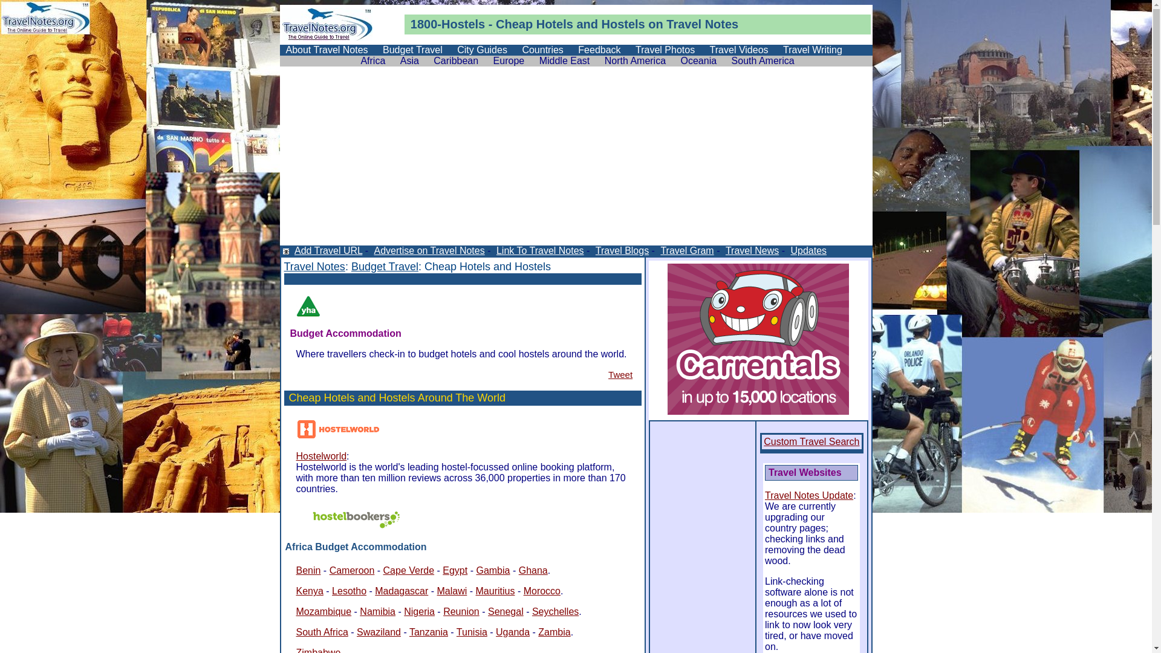 Image resolution: width=1161 pixels, height=653 pixels. What do you see at coordinates (352, 571) in the screenshot?
I see `Cameroon` at bounding box center [352, 571].